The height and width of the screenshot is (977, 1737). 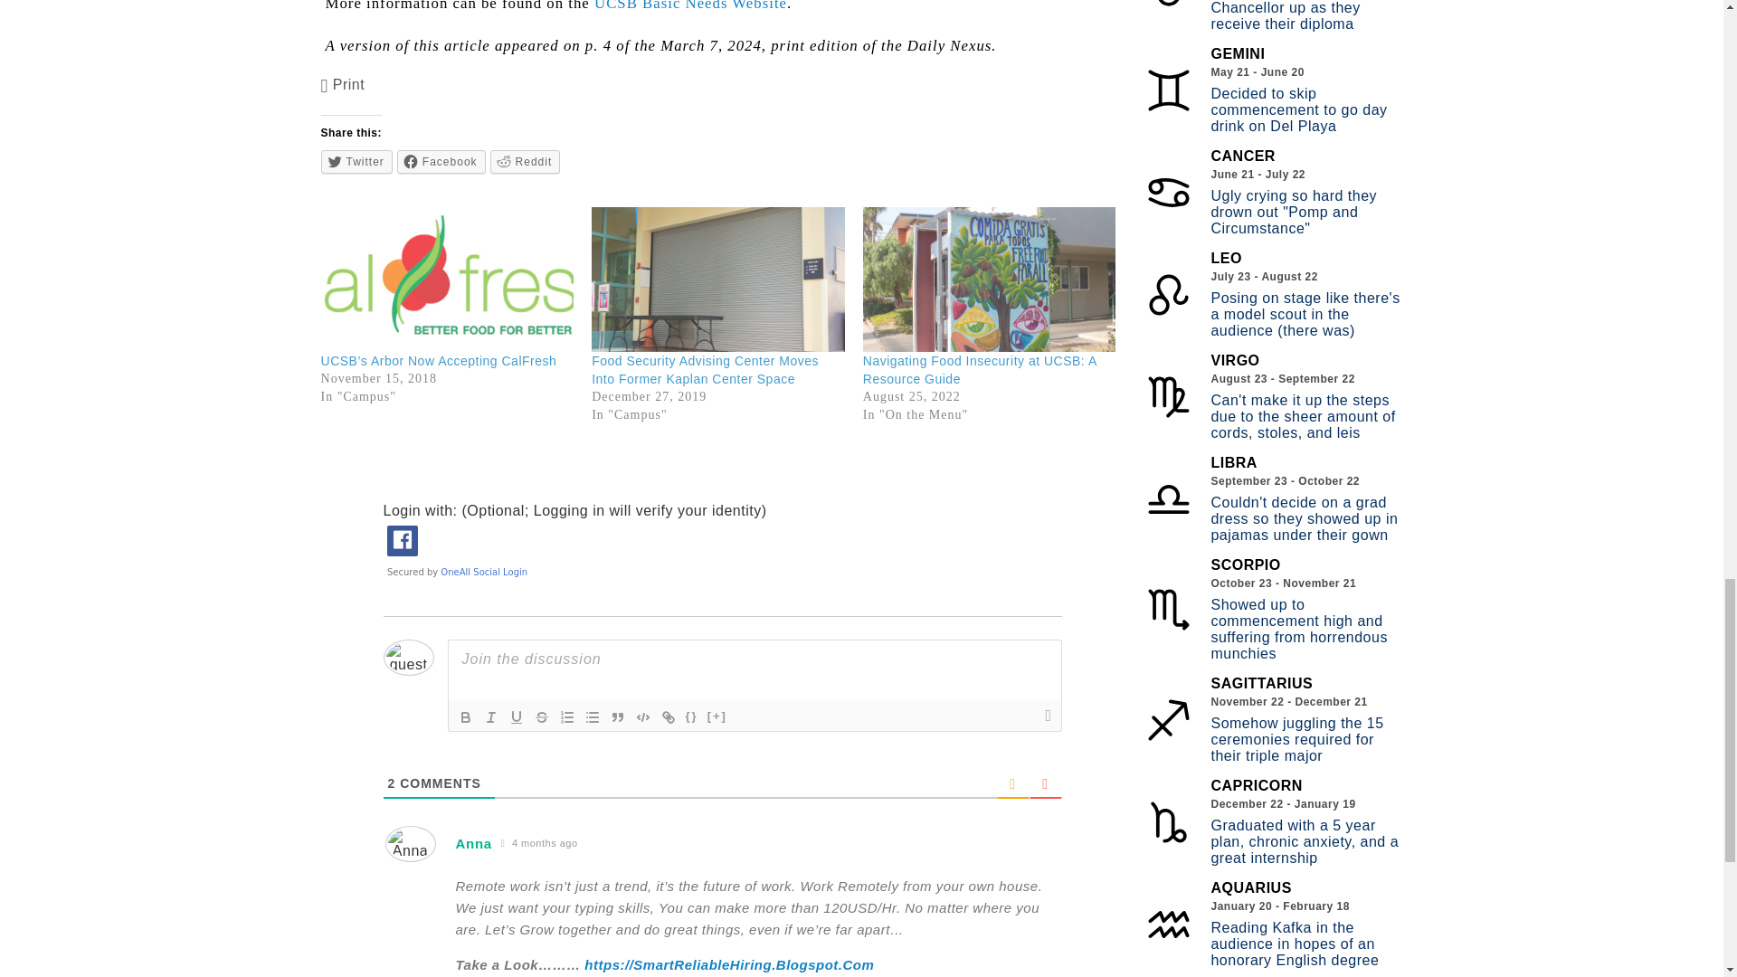 What do you see at coordinates (979, 369) in the screenshot?
I see `Navigating Food Insecurity at UCSB: A Resource Guide` at bounding box center [979, 369].